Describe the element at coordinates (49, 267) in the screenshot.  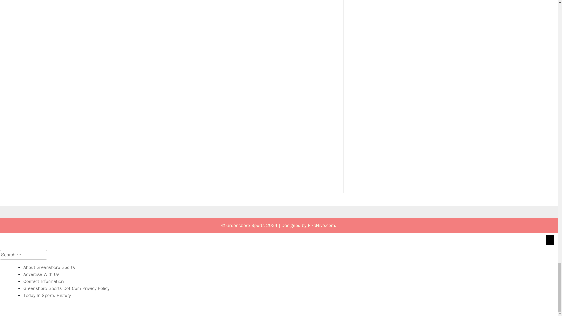
I see `About Greensboro Sports` at that location.